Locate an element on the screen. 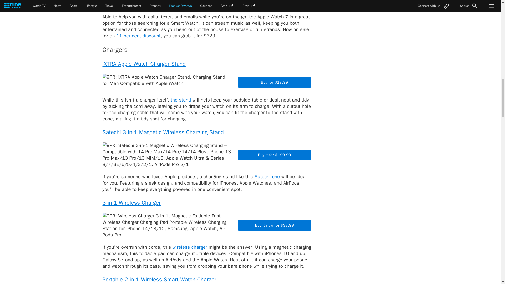  the stand is located at coordinates (180, 100).